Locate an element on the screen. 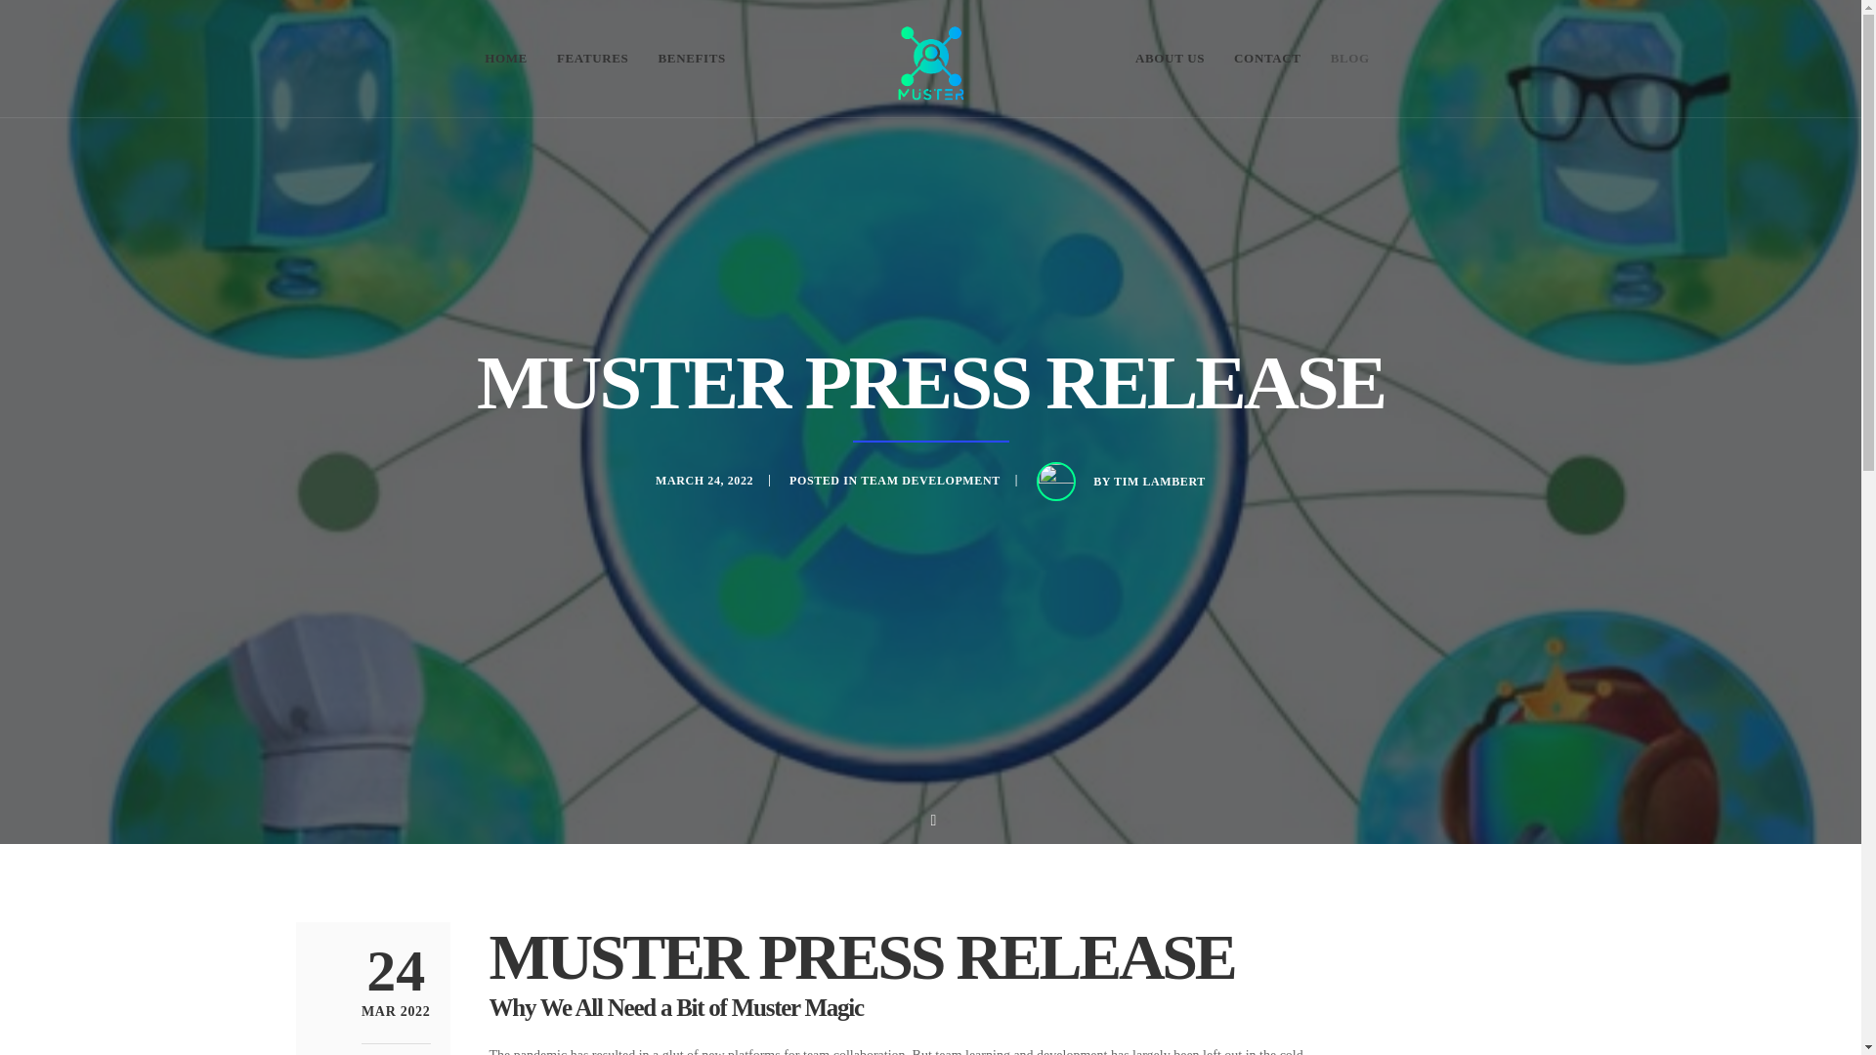  TIM LAMBERT is located at coordinates (397, 1012).